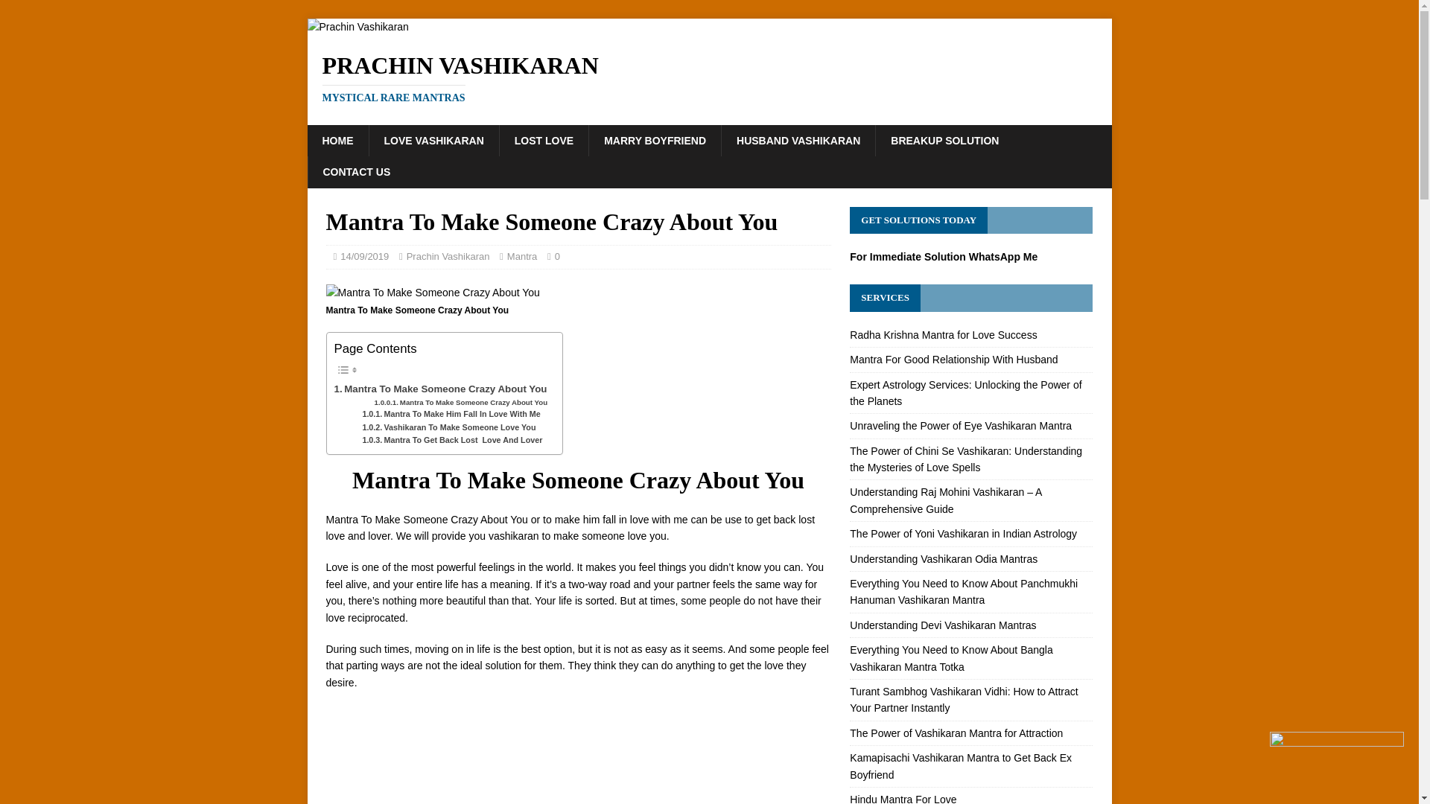 The height and width of the screenshot is (804, 1430). What do you see at coordinates (448, 427) in the screenshot?
I see `Mantra To Make Him Fall In Love With Me` at bounding box center [448, 427].